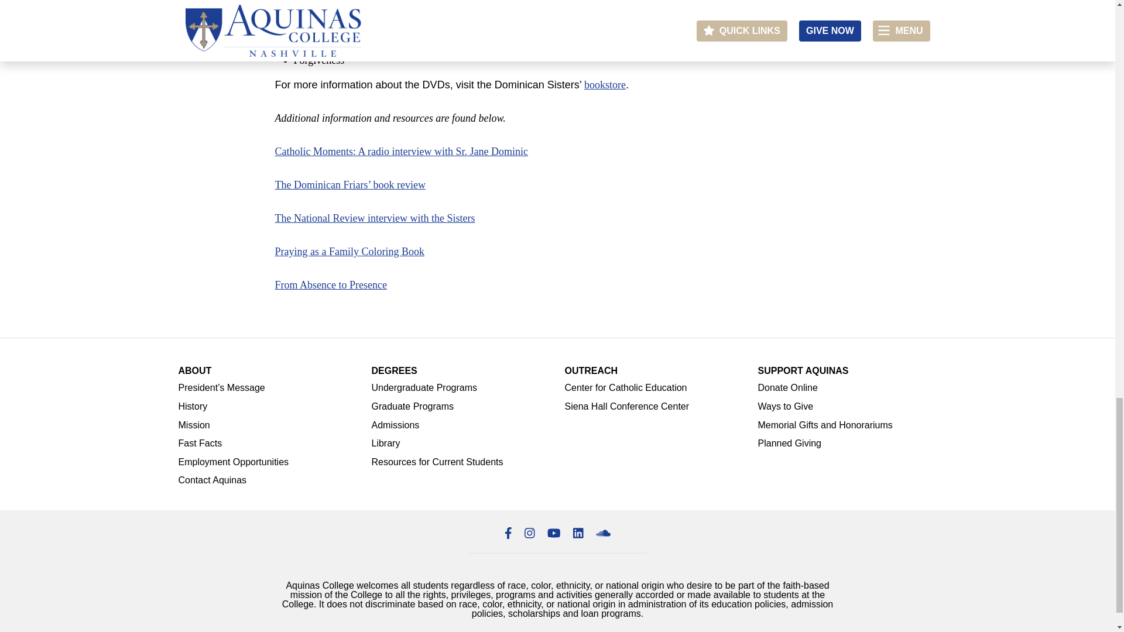  What do you see at coordinates (460, 445) in the screenshot?
I see `Library` at bounding box center [460, 445].